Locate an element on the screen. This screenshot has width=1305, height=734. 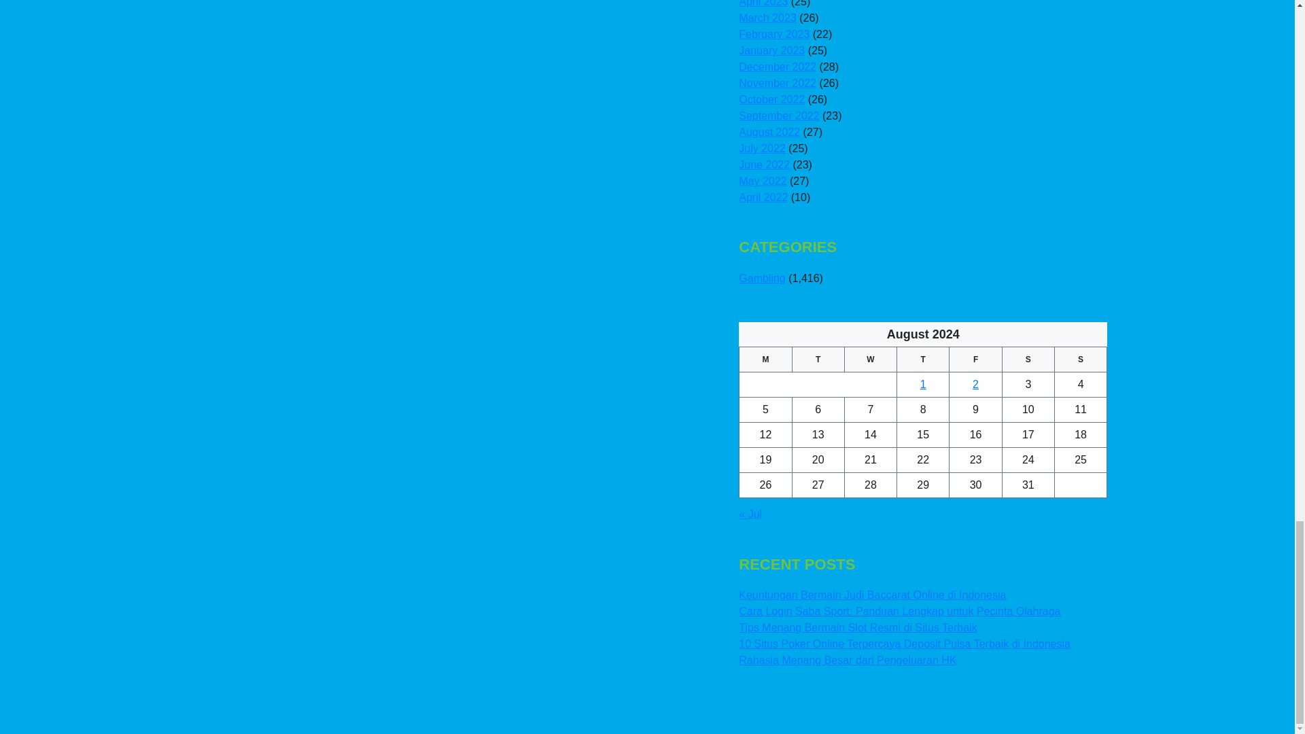
Friday is located at coordinates (976, 359).